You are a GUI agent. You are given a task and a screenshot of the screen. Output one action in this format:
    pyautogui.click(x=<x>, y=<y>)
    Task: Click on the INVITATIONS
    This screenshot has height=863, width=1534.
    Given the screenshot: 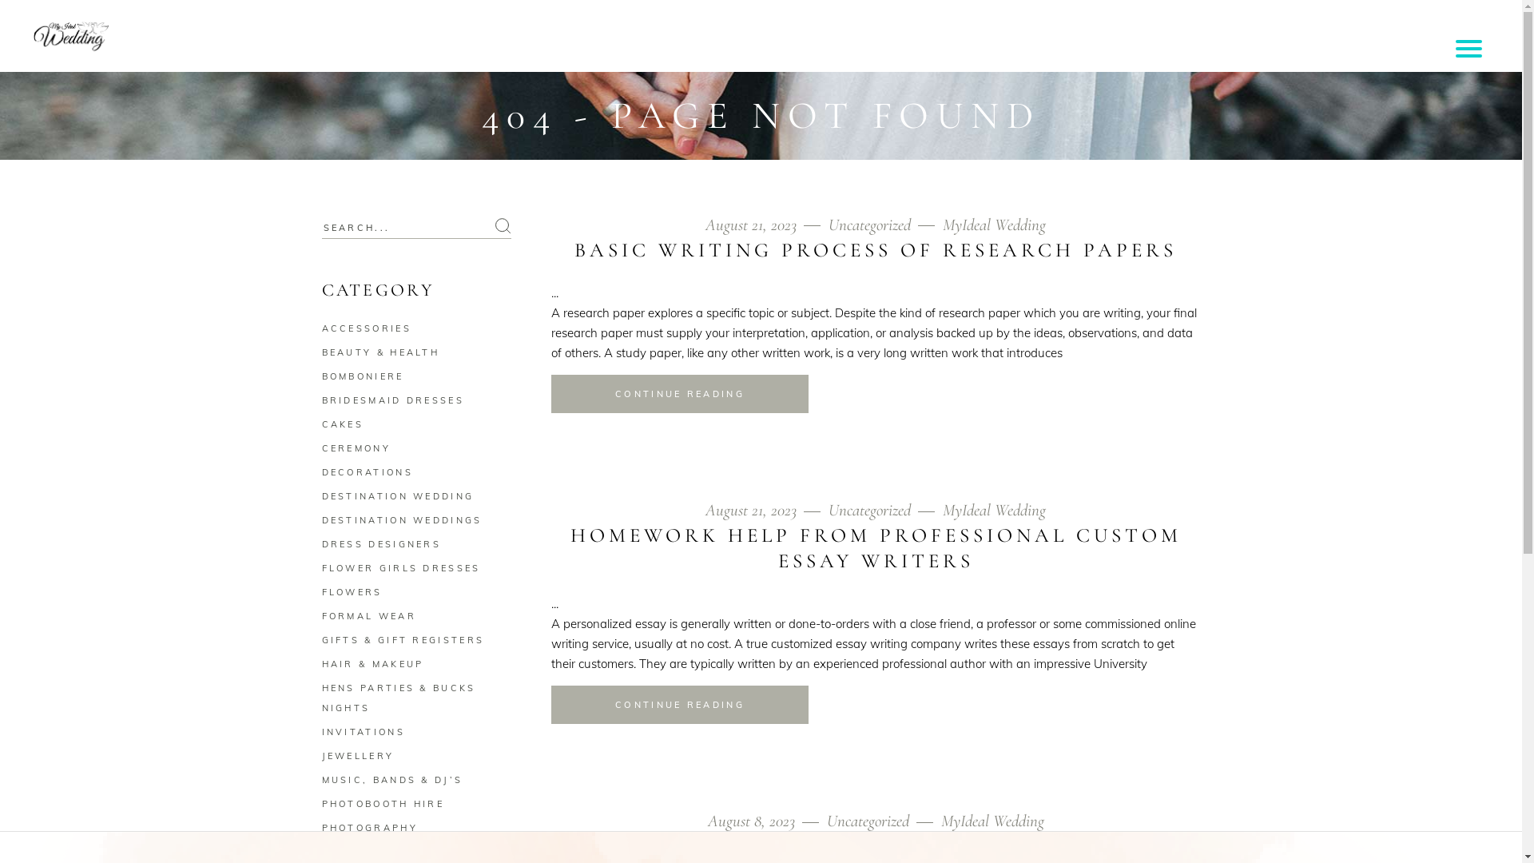 What is the action you would take?
    pyautogui.click(x=363, y=732)
    